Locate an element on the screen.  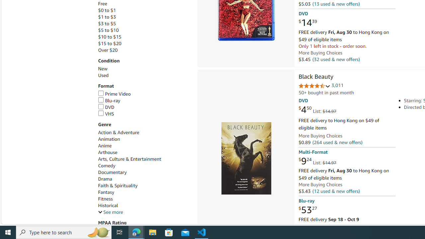
Faith & Spirituality is located at coordinates (144, 186).